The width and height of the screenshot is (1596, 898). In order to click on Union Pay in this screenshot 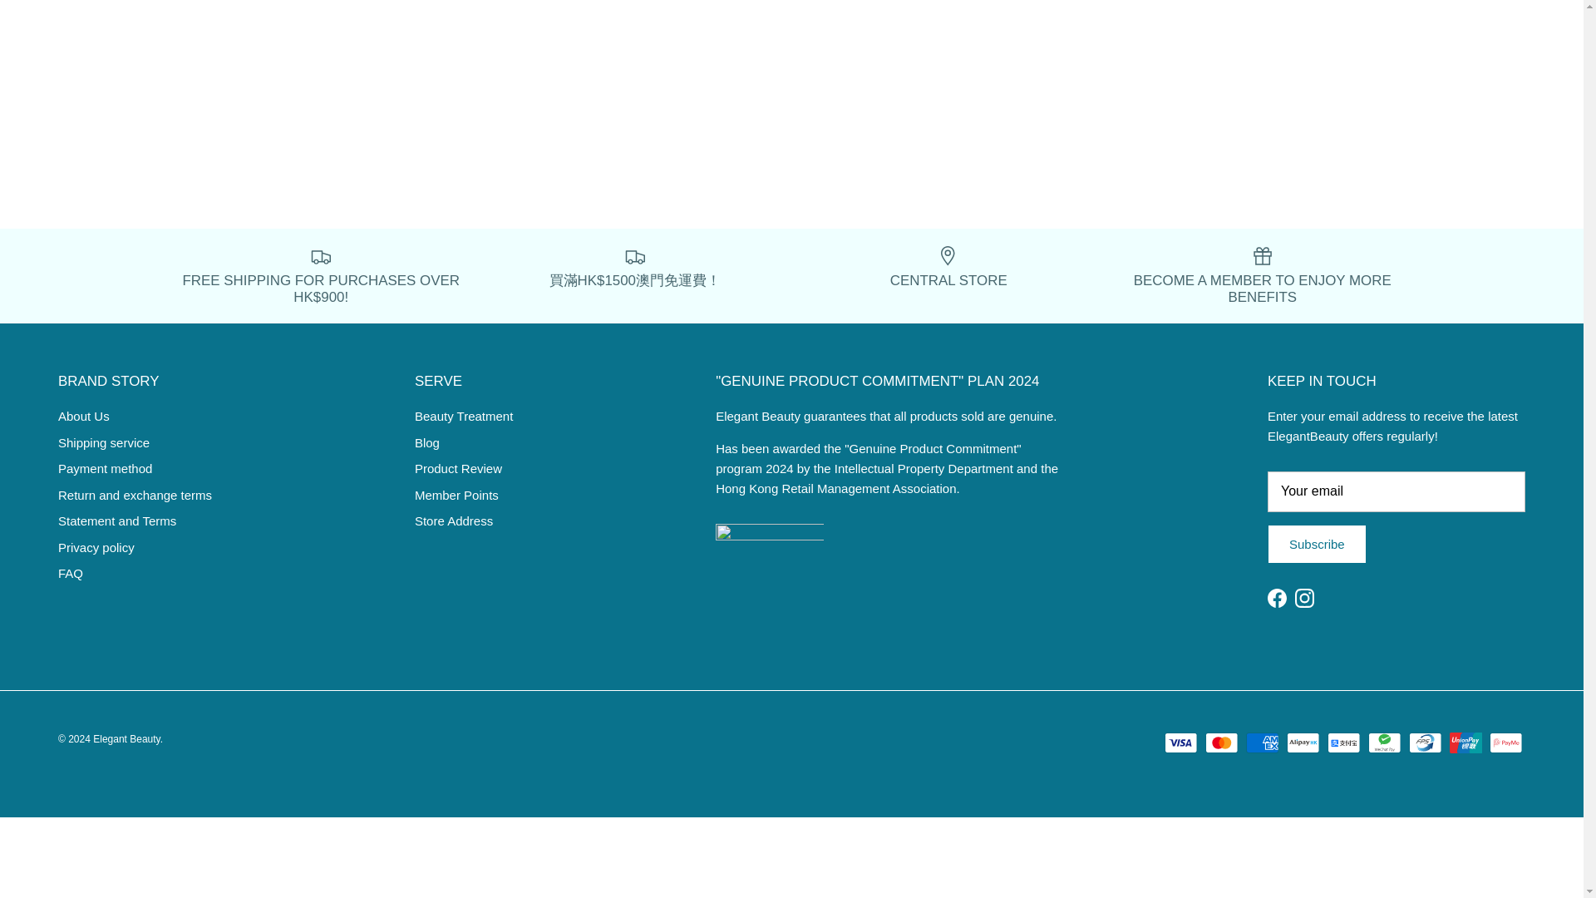, I will do `click(1465, 743)`.